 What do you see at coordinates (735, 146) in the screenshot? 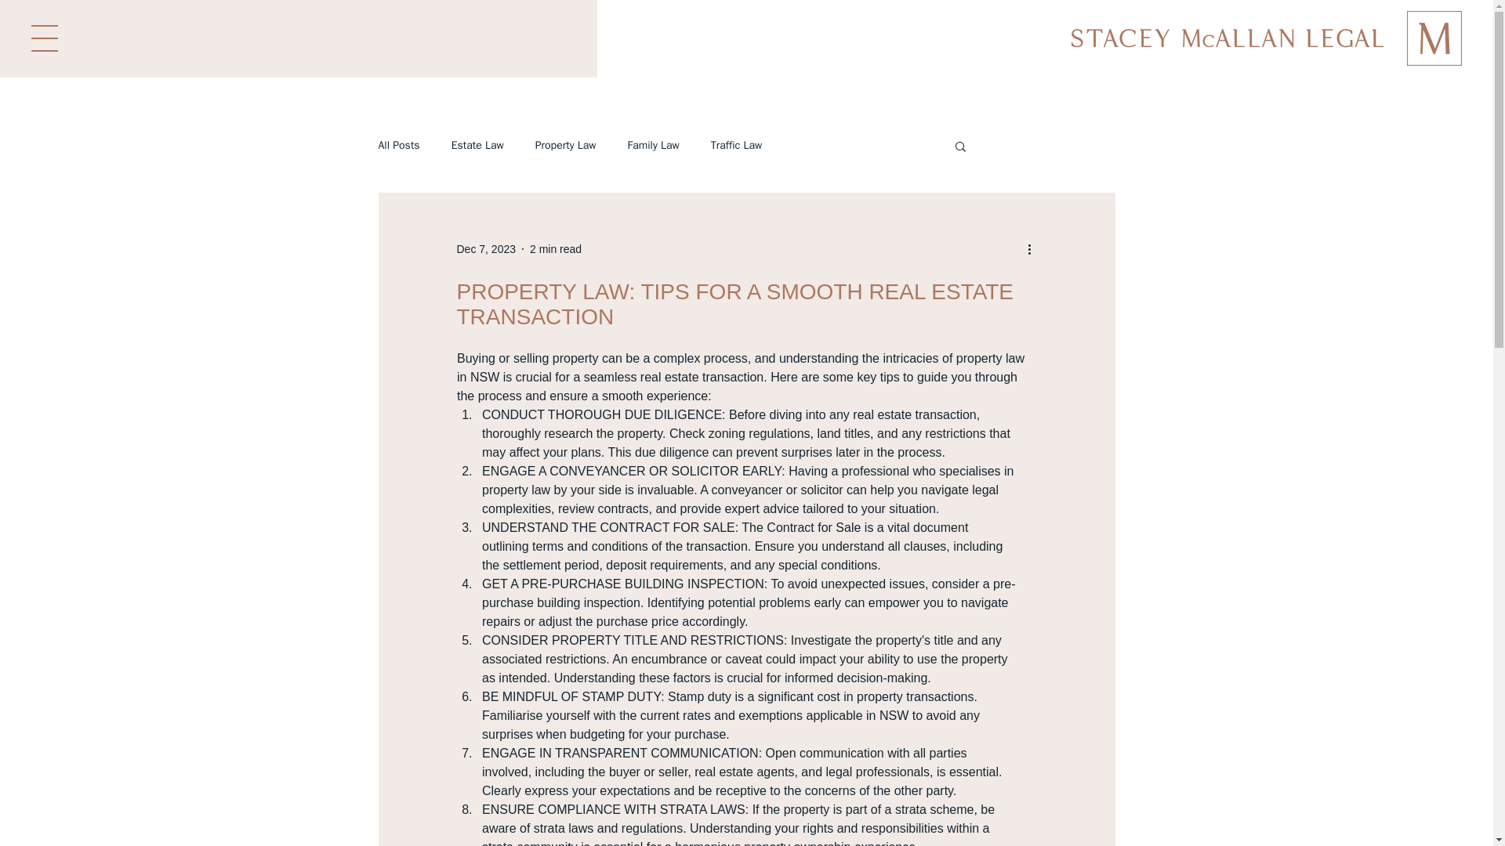
I see `Traffic Law` at bounding box center [735, 146].